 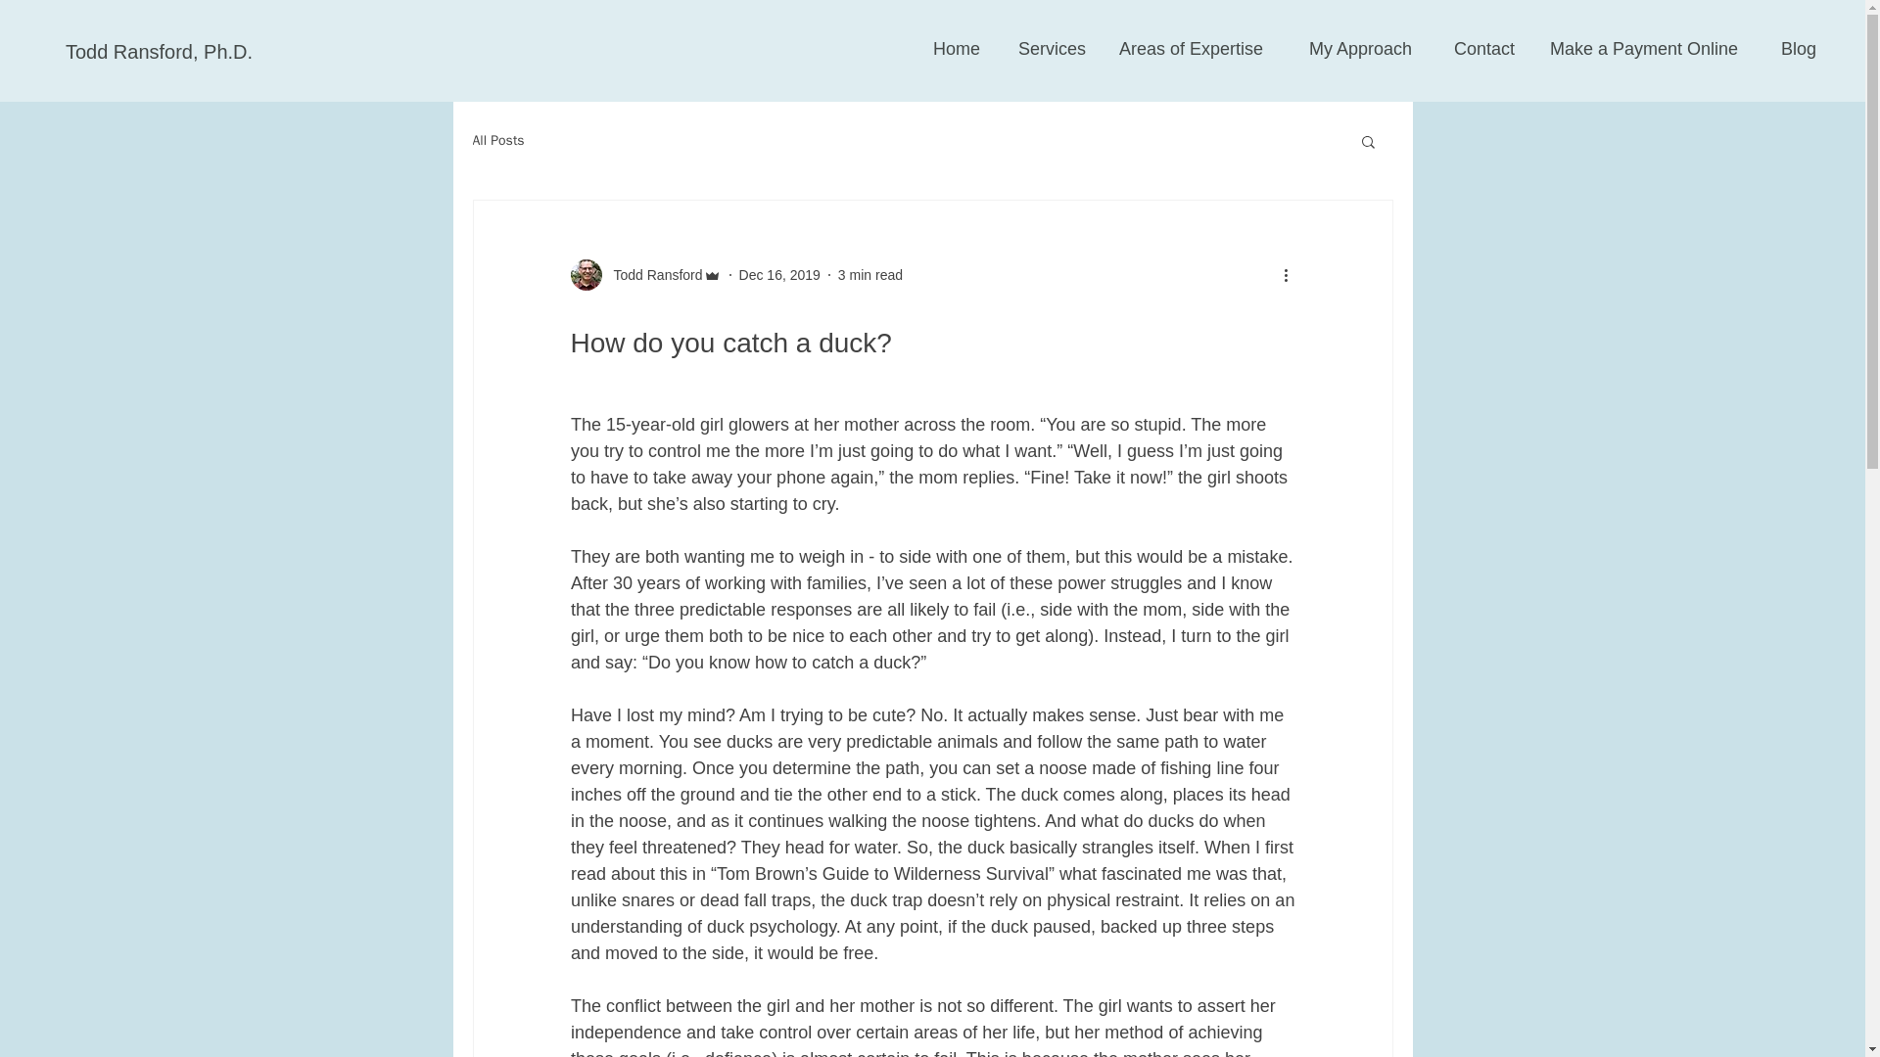 I want to click on My Approach, so click(x=1346, y=48).